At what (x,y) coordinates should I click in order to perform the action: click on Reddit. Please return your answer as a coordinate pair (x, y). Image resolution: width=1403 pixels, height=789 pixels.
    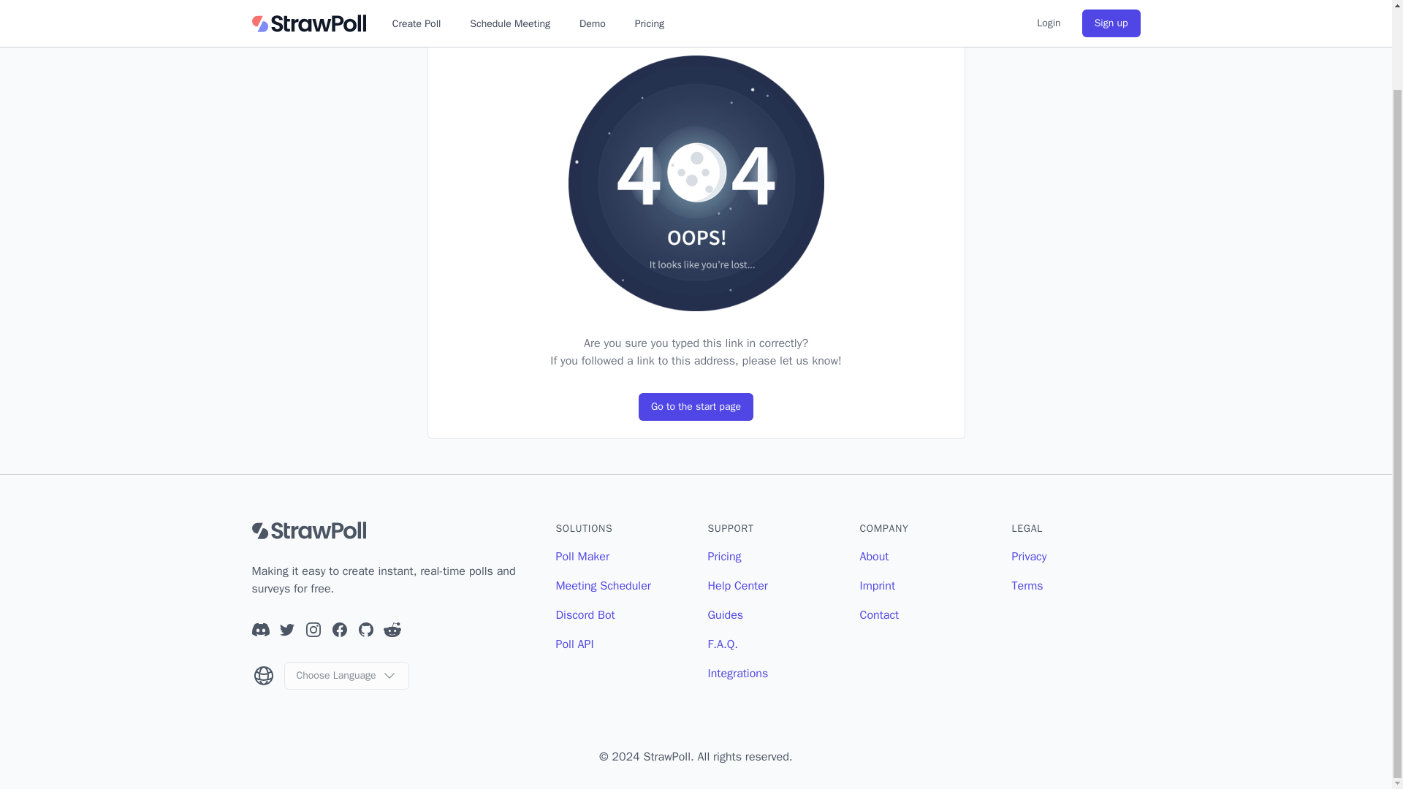
    Looking at the image, I should click on (392, 629).